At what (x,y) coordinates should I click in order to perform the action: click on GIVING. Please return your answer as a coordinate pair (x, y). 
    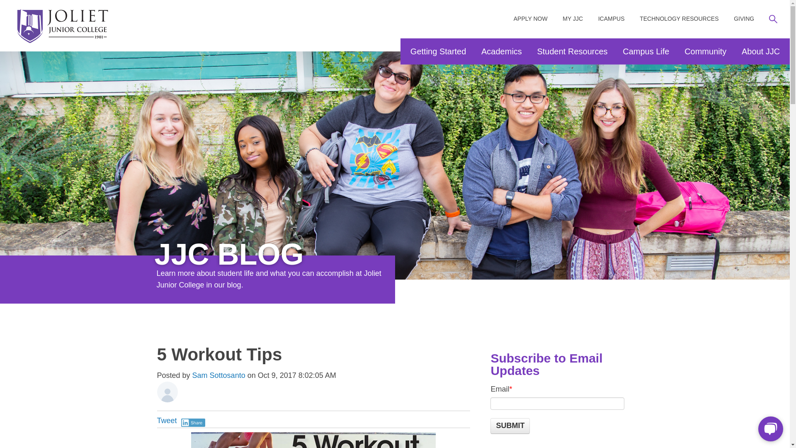
    Looking at the image, I should click on (744, 19).